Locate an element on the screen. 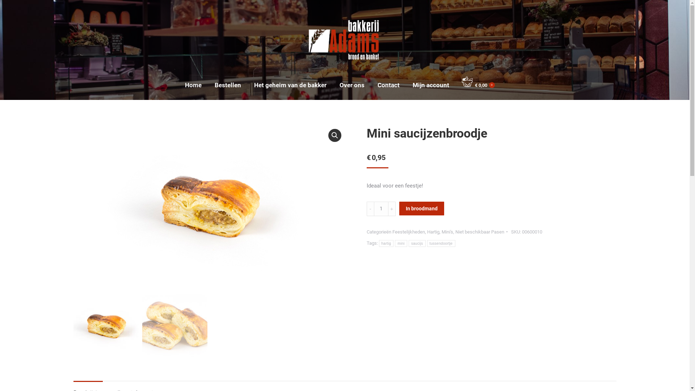 The width and height of the screenshot is (695, 391). Bestellen is located at coordinates (227, 85).